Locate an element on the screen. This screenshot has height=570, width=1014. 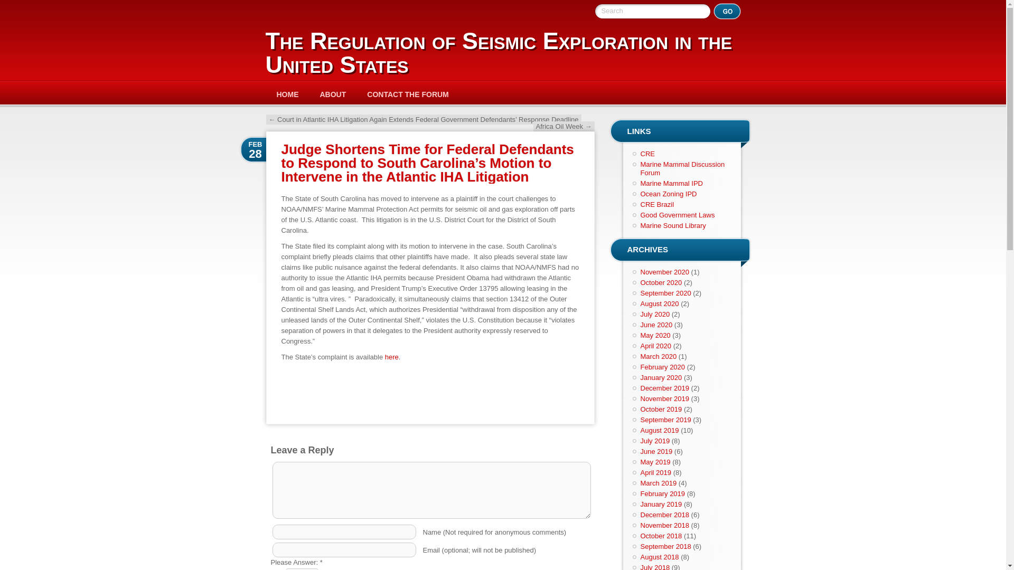
Marine Mammal Discussion Forum is located at coordinates (682, 168).